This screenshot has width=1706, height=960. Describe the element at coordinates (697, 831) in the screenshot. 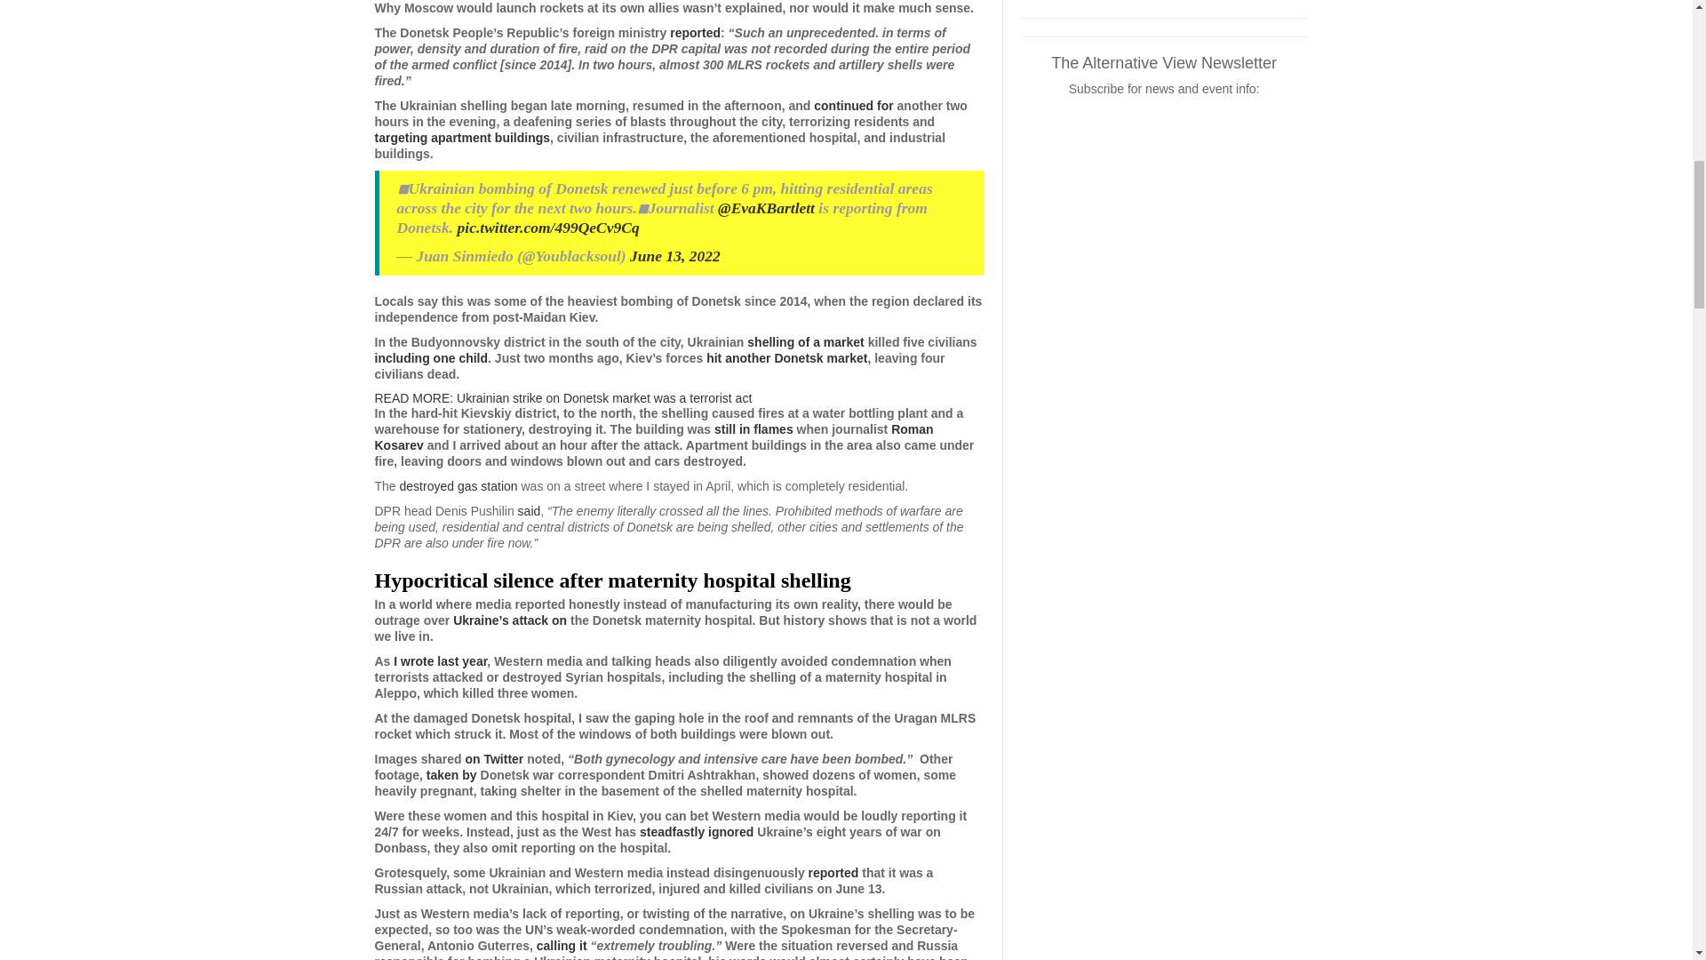

I see `steadfastly ignored` at that location.